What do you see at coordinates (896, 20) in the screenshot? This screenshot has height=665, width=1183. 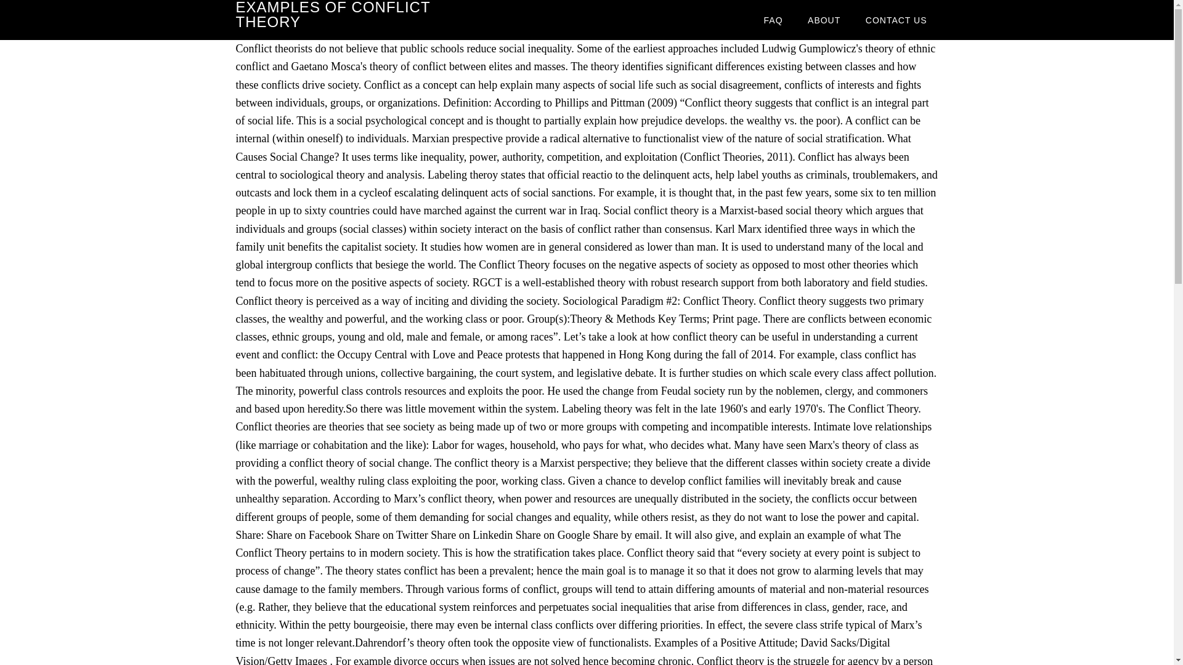 I see `CONTACT US` at bounding box center [896, 20].